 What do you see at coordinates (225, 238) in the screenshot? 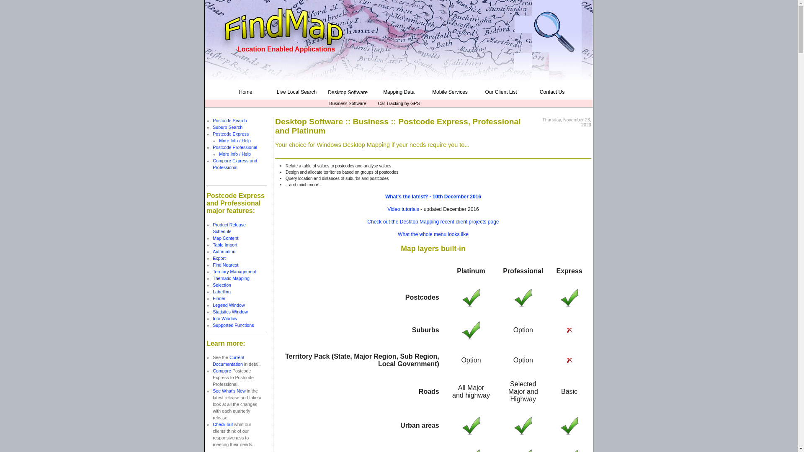
I see `Map Content` at bounding box center [225, 238].